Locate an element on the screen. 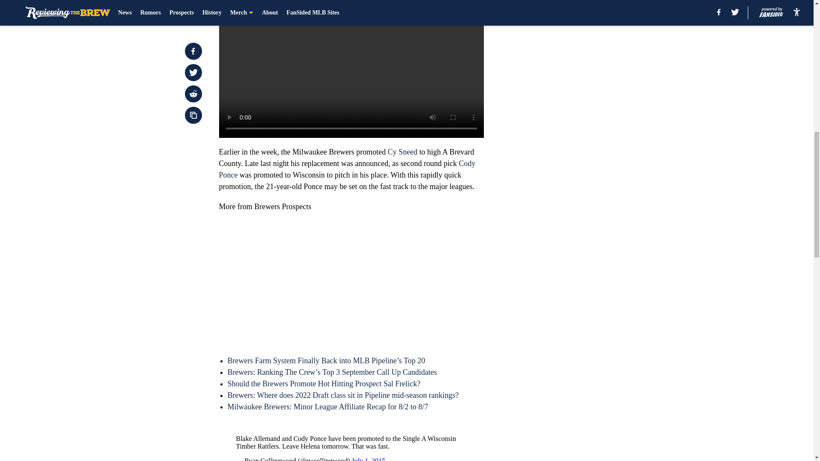 Image resolution: width=820 pixels, height=461 pixels. Cy Sneed is located at coordinates (402, 152).